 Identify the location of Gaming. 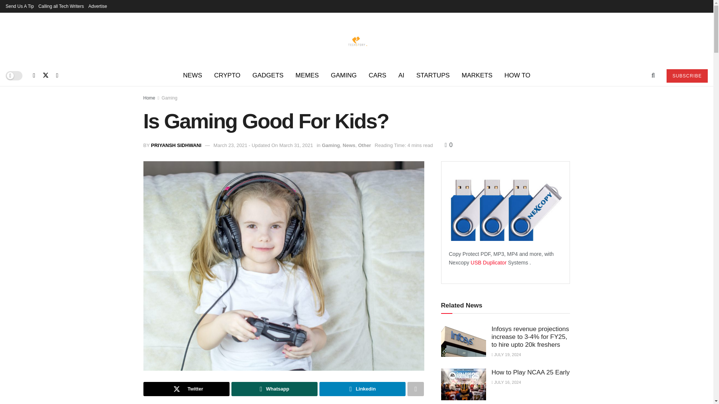
(170, 98).